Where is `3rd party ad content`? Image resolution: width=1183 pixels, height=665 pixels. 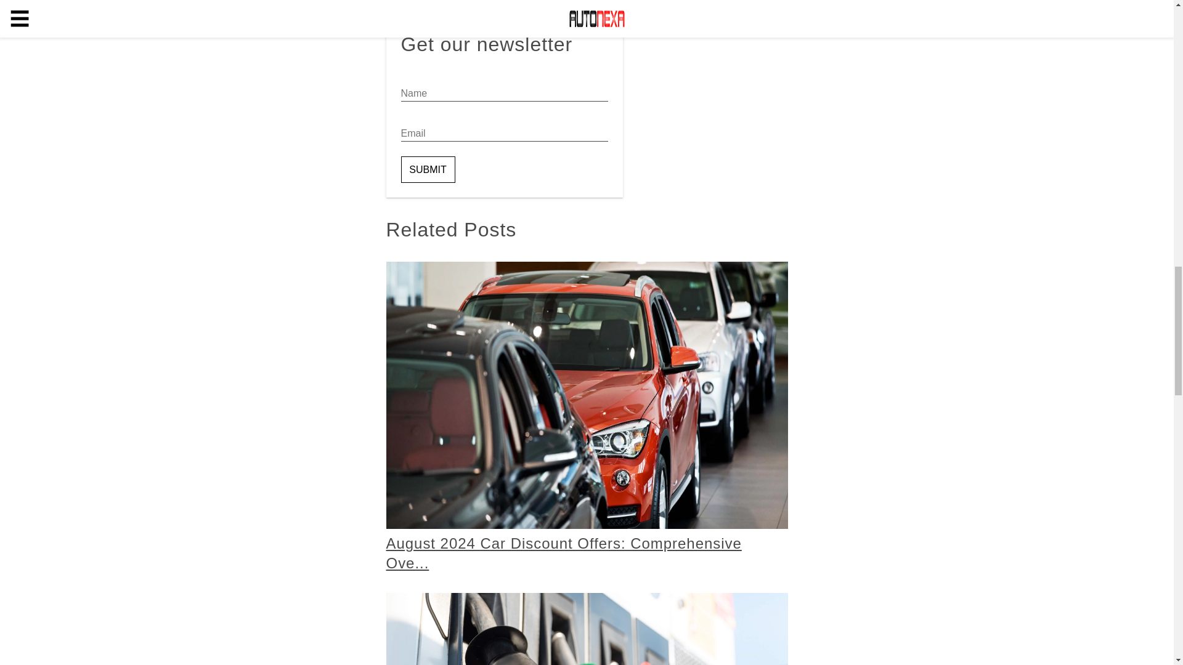
3rd party ad content is located at coordinates (503, 16).